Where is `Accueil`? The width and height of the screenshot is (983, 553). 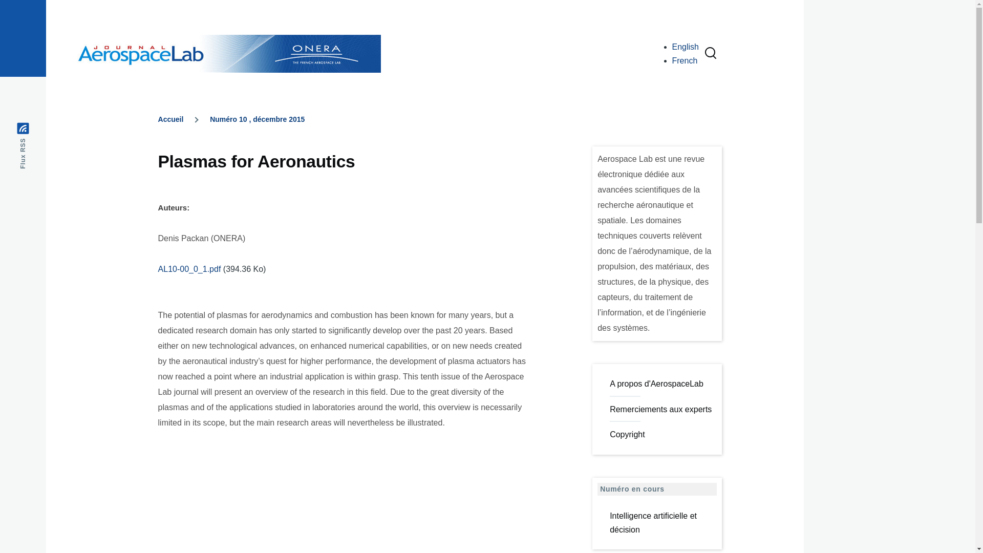
Accueil is located at coordinates (171, 119).